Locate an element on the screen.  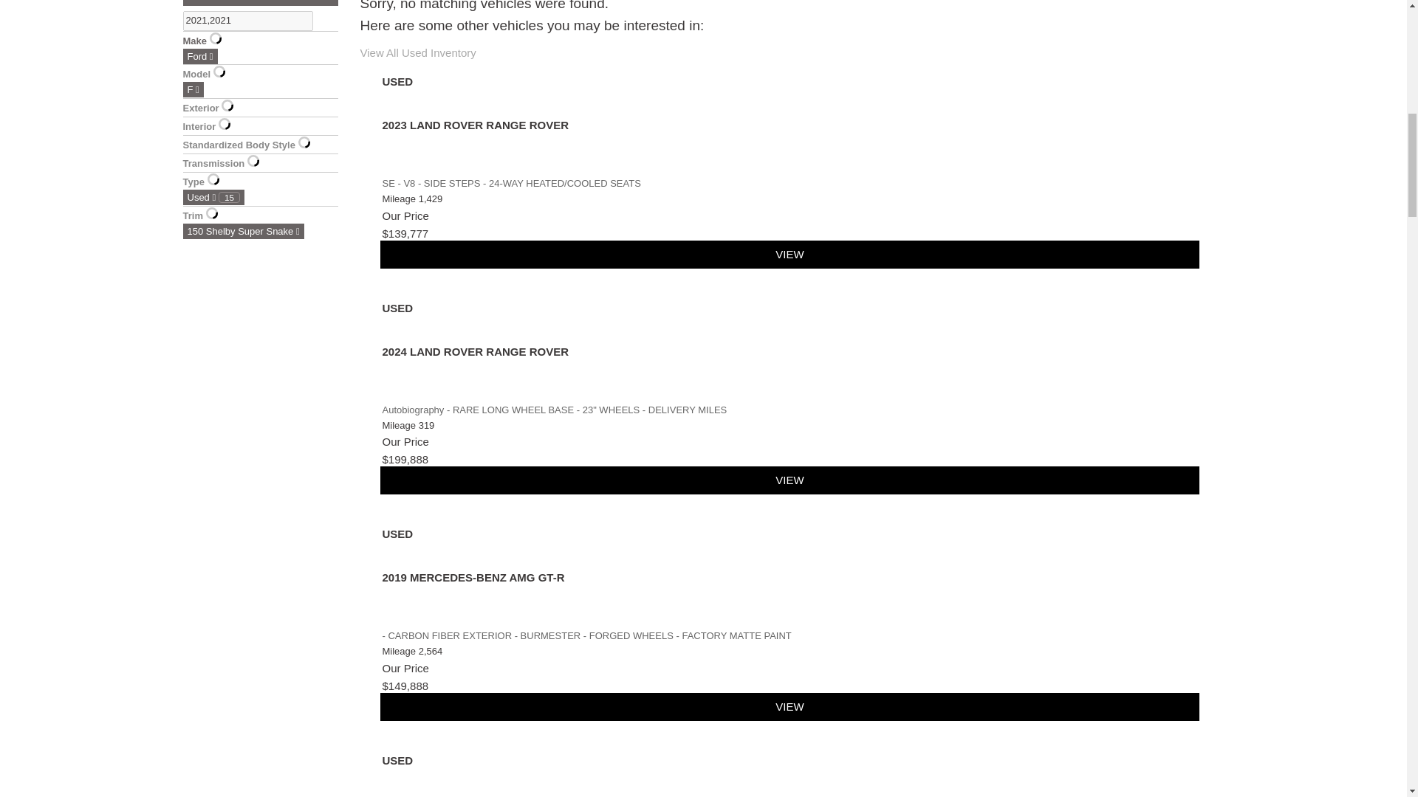
2021,2021 is located at coordinates (248, 21).